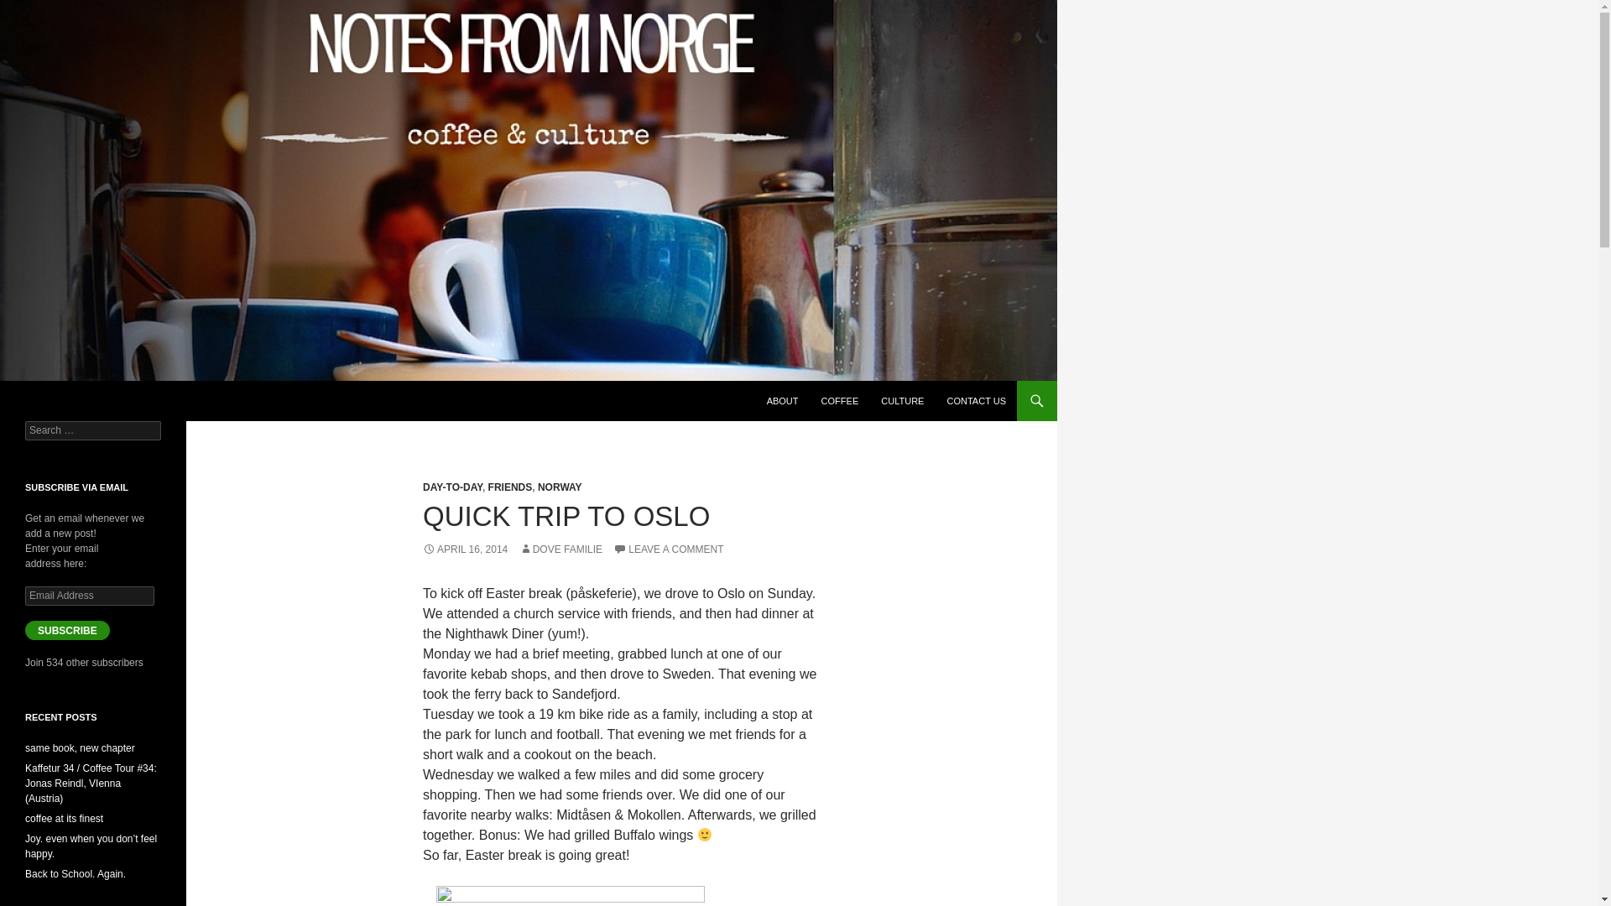  I want to click on ABOUT, so click(782, 401).